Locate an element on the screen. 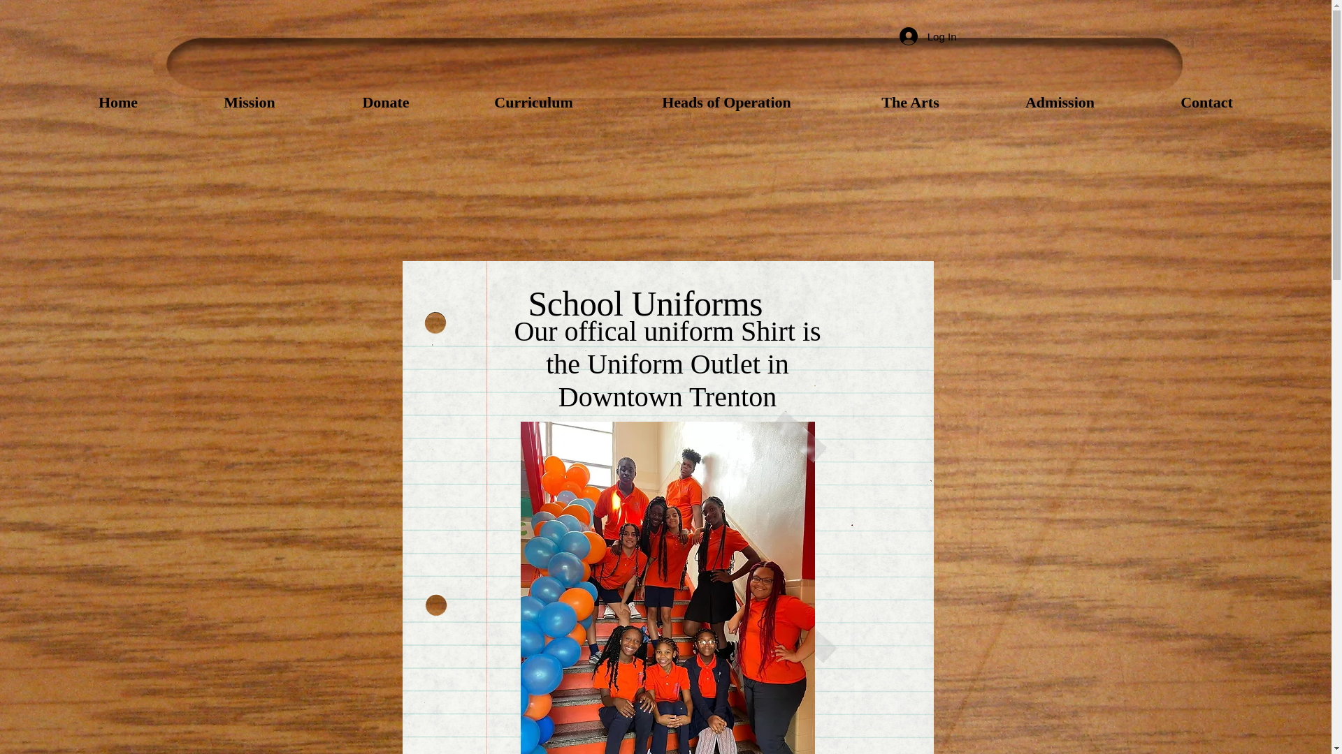 The width and height of the screenshot is (1342, 754). Heads of Operation is located at coordinates (727, 102).